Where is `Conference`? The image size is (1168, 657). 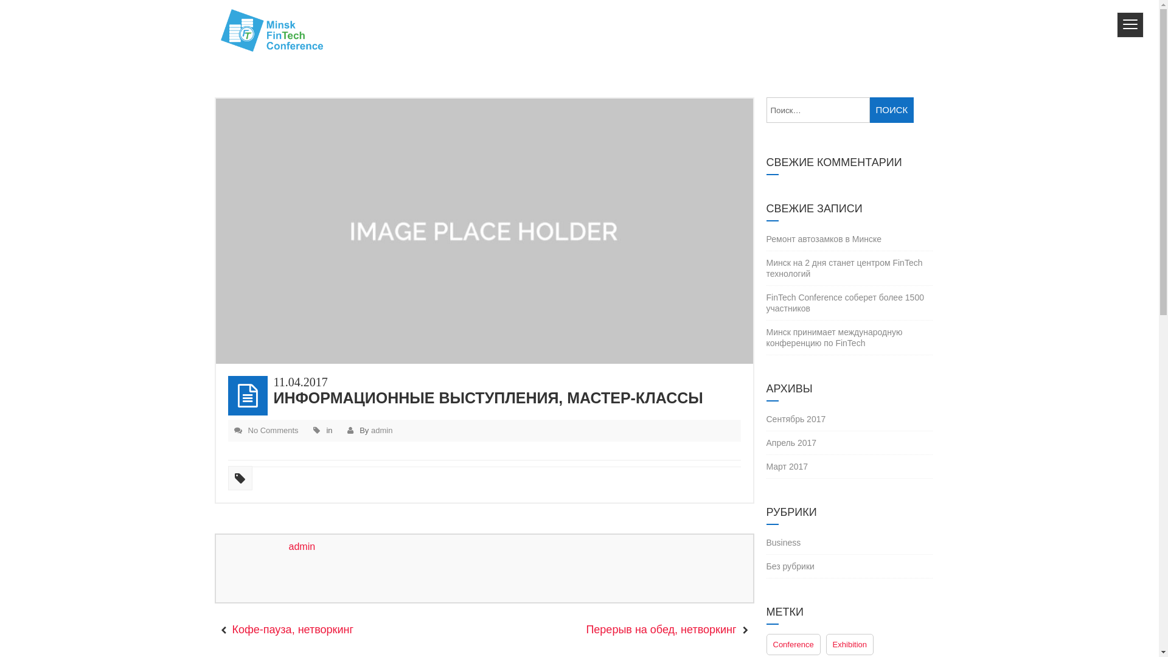 Conference is located at coordinates (793, 645).